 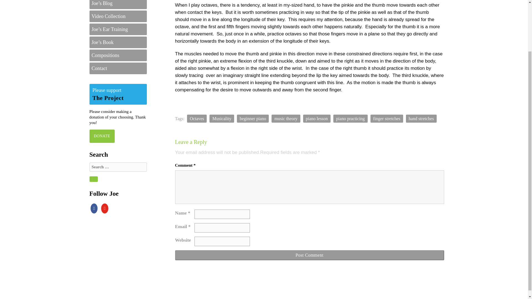 What do you see at coordinates (421, 118) in the screenshot?
I see `hand stretches` at bounding box center [421, 118].